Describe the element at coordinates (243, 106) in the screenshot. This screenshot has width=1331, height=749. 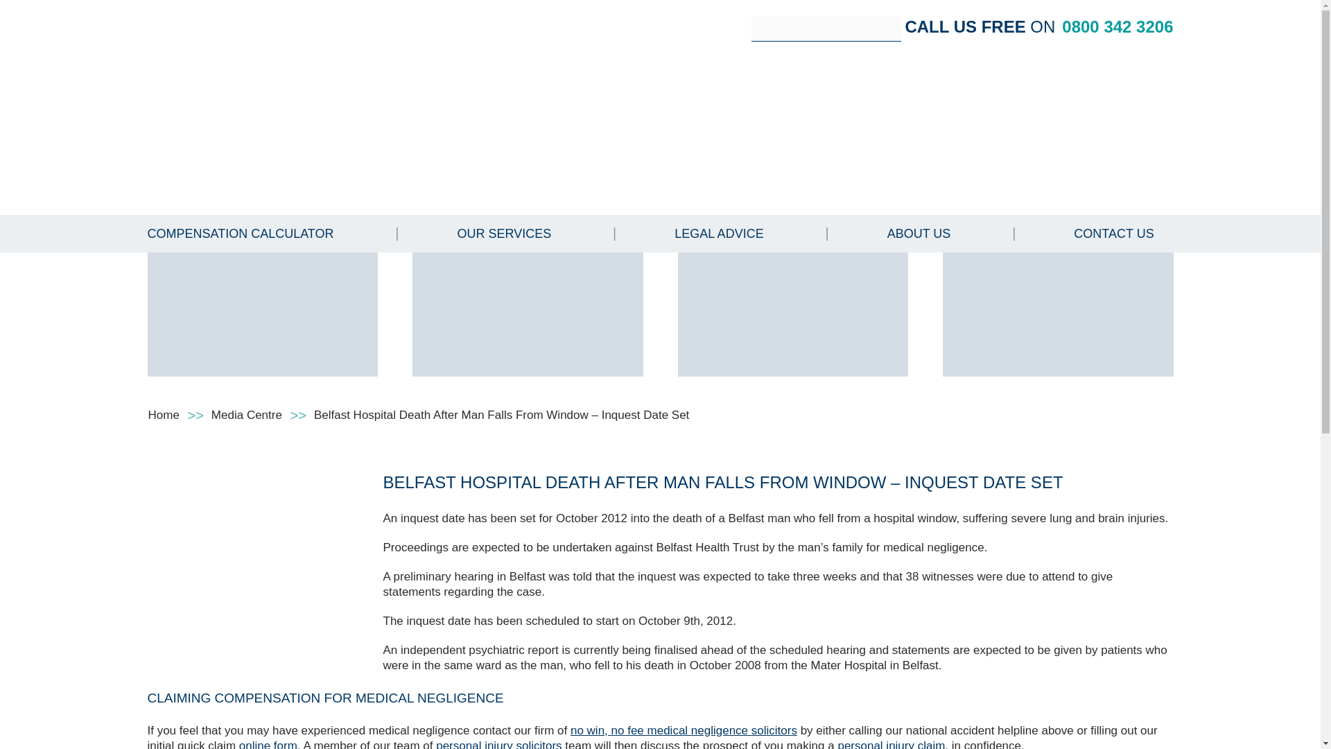
I see `Jefferies Solicitors` at that location.